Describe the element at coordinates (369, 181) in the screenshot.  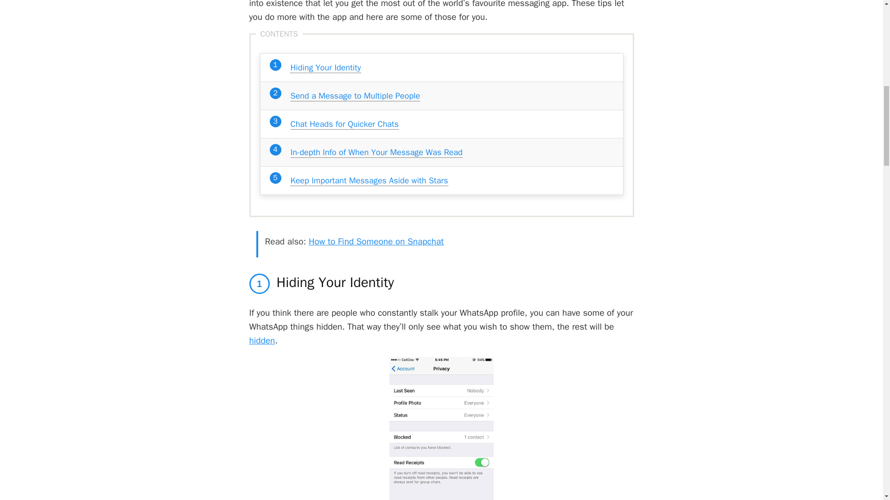
I see `Keep Important Messages Aside with Stars` at that location.